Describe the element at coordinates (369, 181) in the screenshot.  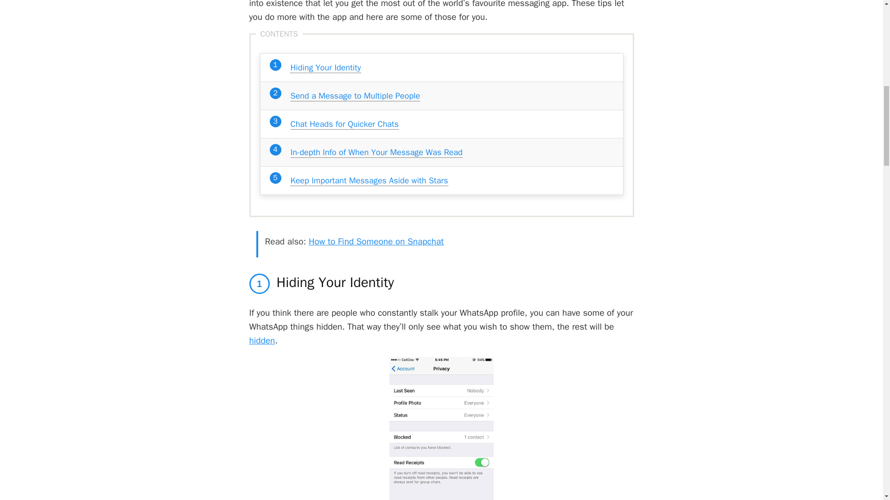
I see `Keep Important Messages Aside with Stars` at that location.